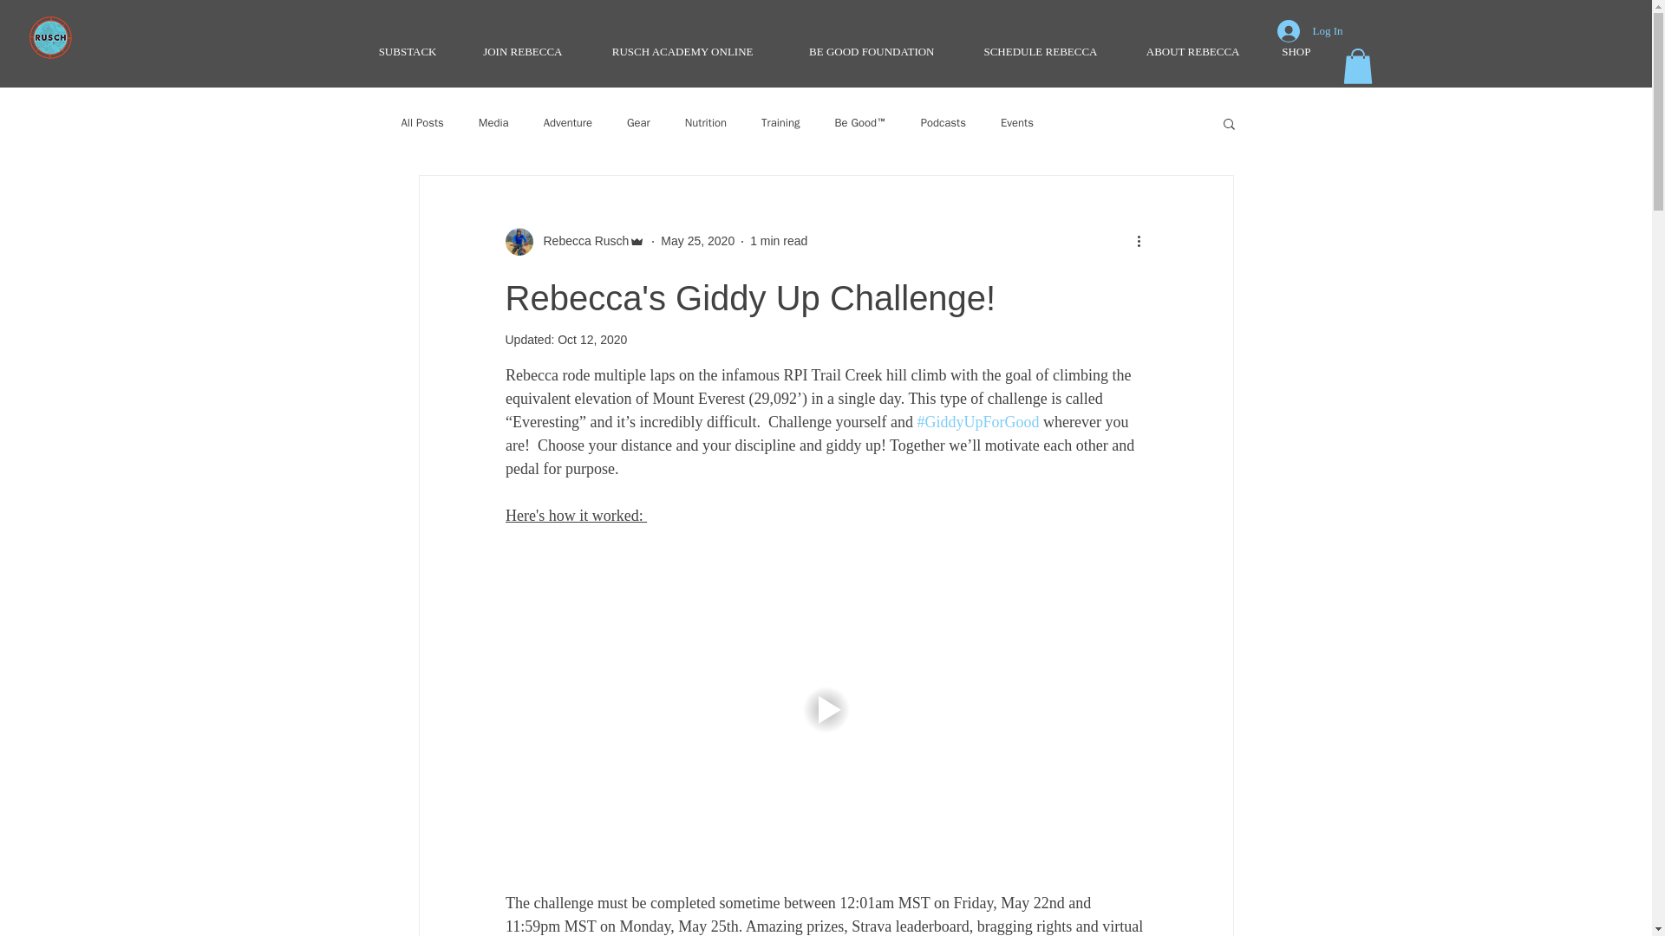  What do you see at coordinates (697, 241) in the screenshot?
I see `May 25, 2020` at bounding box center [697, 241].